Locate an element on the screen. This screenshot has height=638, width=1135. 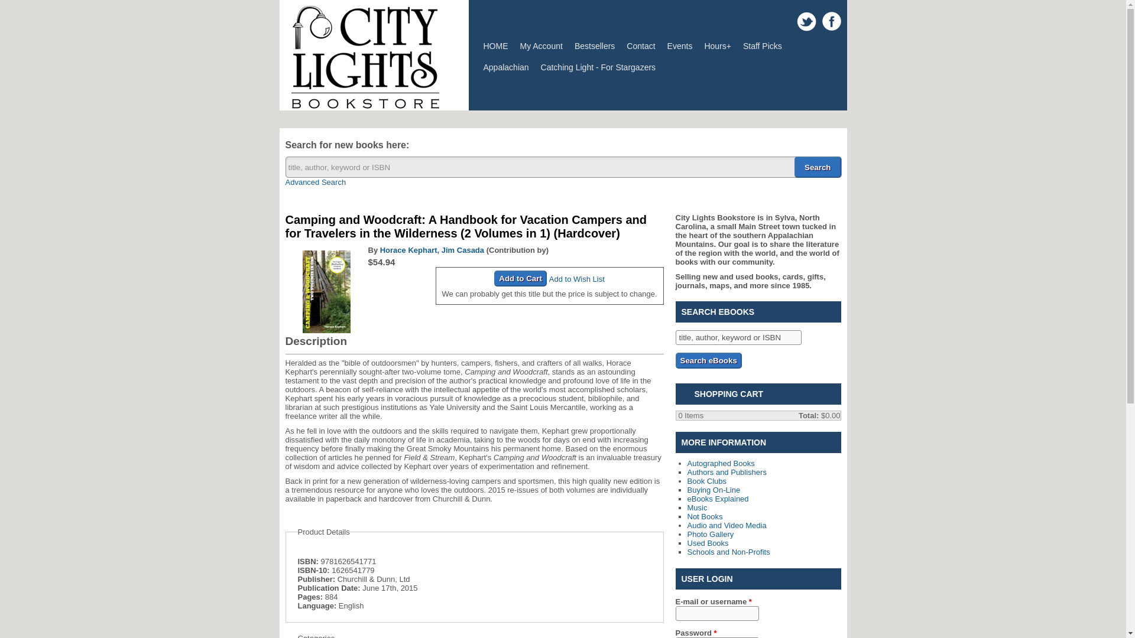
Books signed by the author is located at coordinates (720, 463).